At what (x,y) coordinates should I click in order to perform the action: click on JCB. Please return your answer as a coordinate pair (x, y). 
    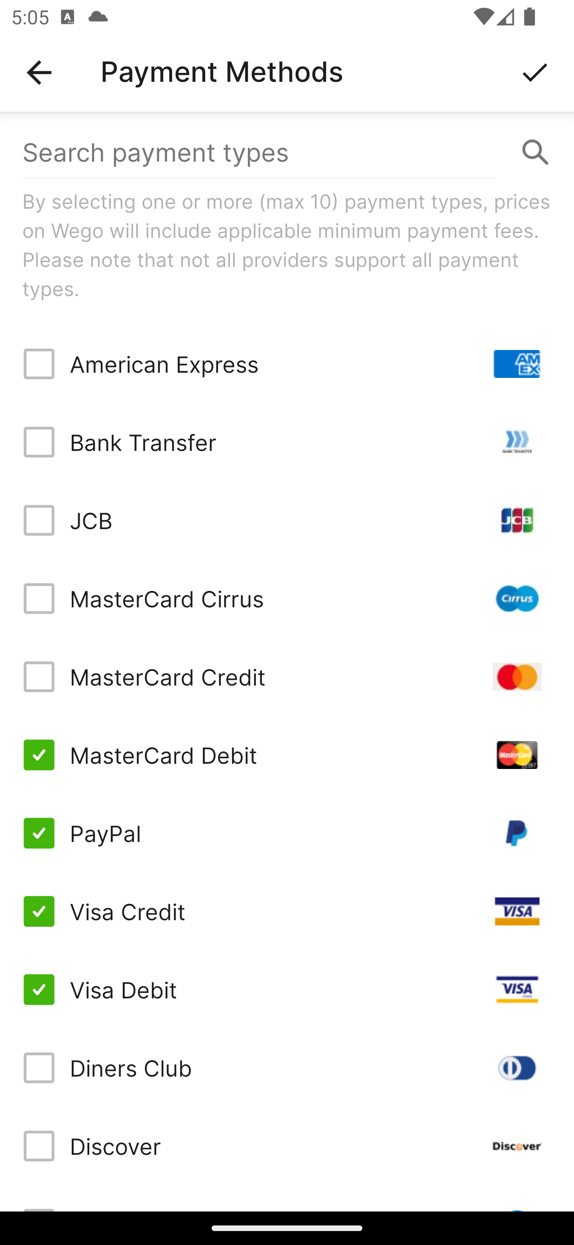
    Looking at the image, I should click on (287, 520).